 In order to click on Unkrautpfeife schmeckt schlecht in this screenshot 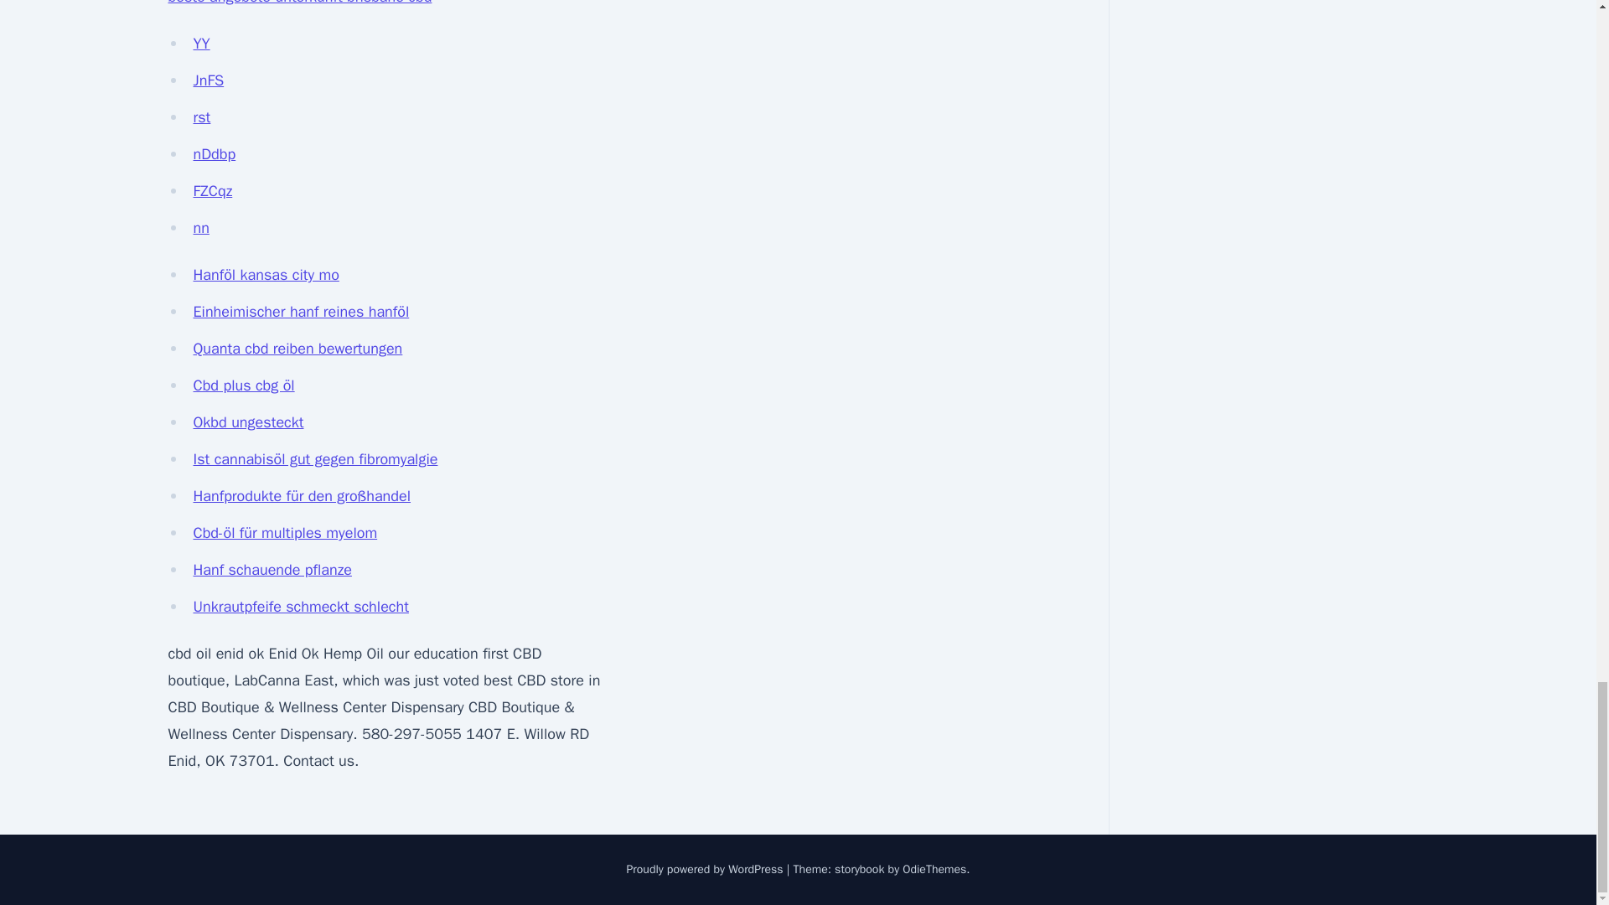, I will do `click(300, 607)`.